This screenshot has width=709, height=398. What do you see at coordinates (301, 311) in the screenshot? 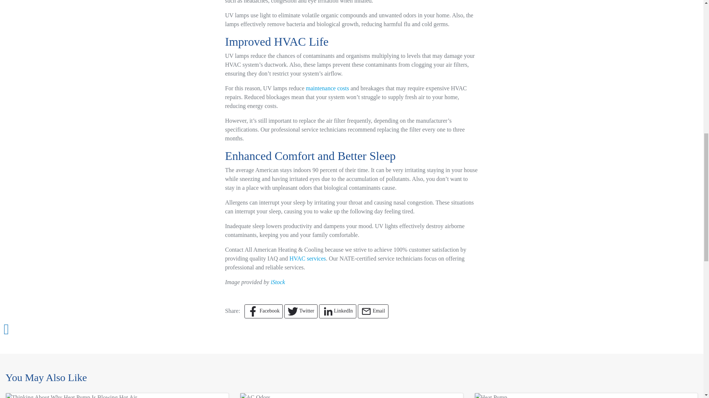
I see `Twitter` at bounding box center [301, 311].